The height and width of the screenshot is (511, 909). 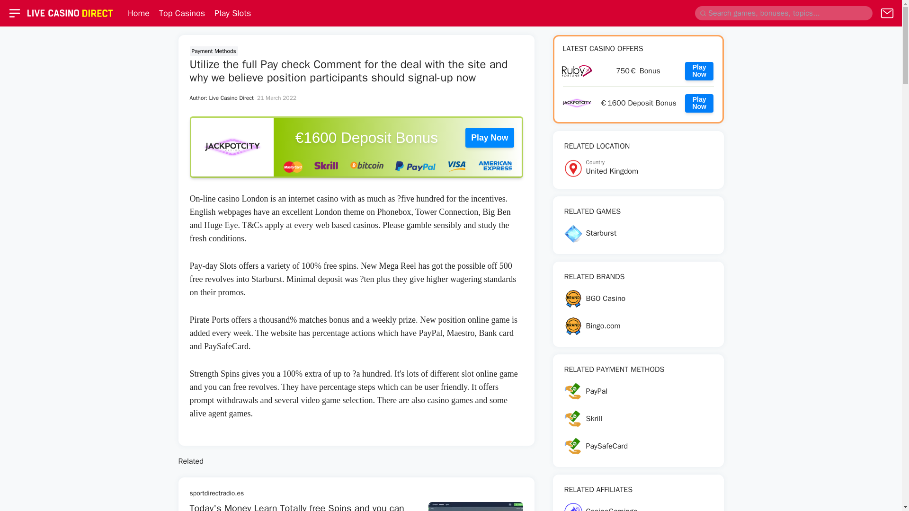 I want to click on JackpotCity, so click(x=638, y=71).